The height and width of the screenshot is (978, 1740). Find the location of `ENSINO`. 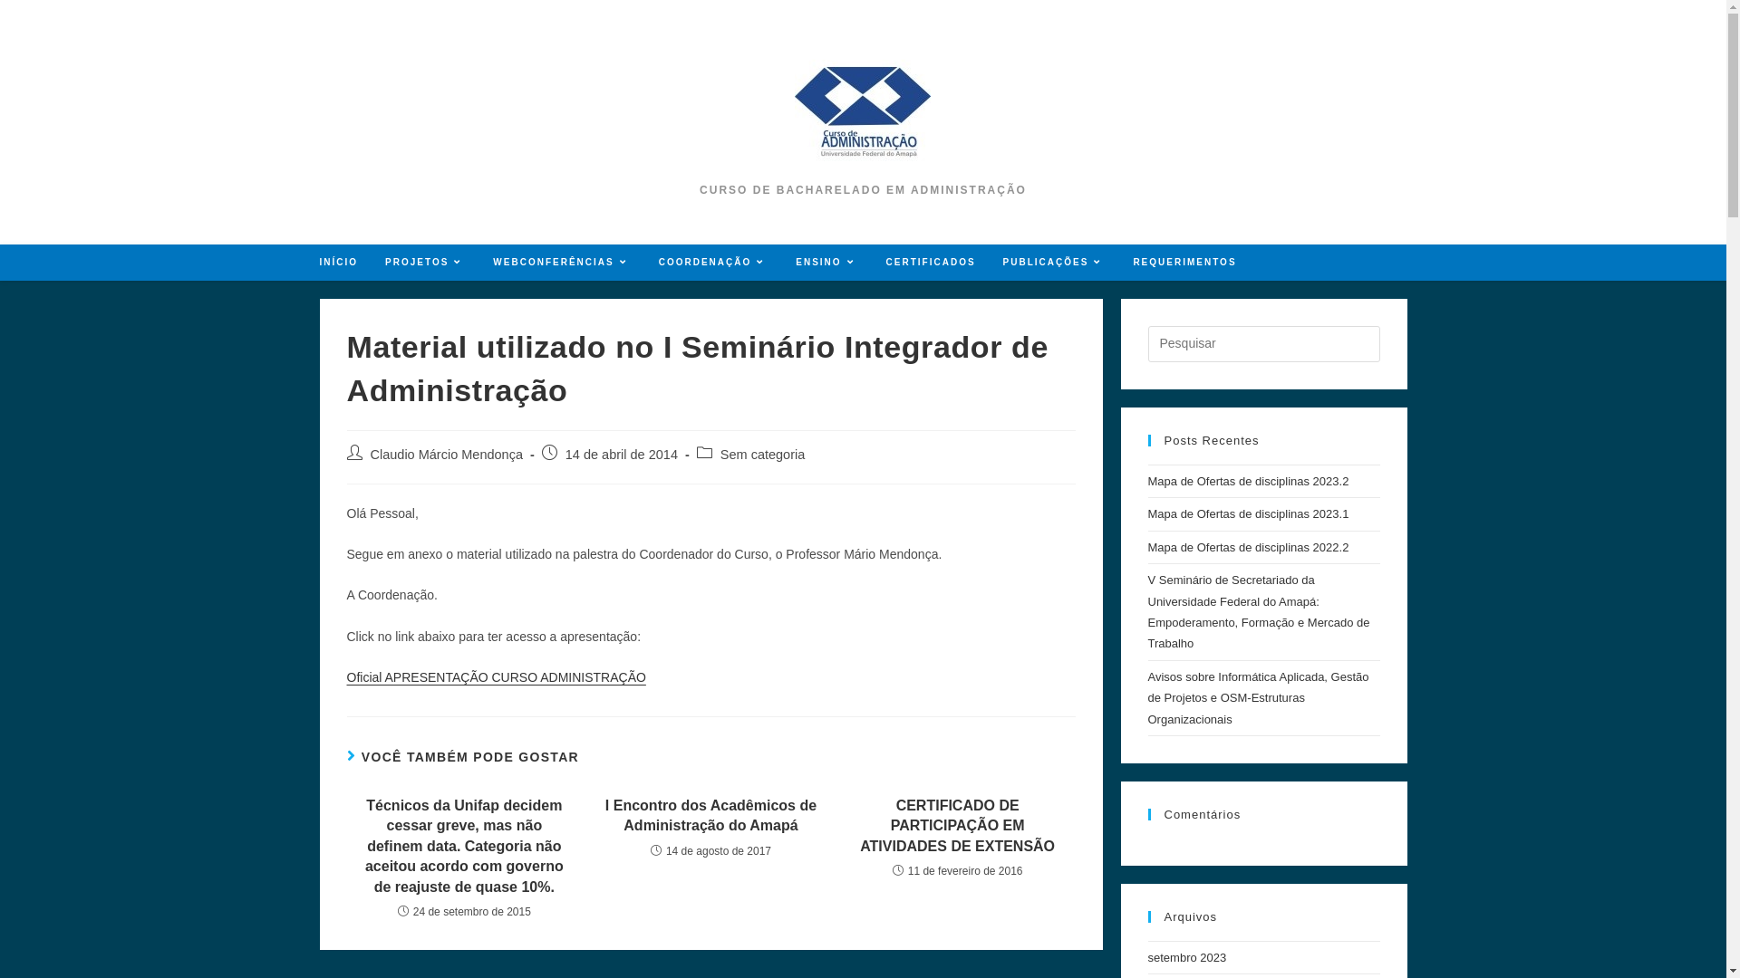

ENSINO is located at coordinates (826, 263).